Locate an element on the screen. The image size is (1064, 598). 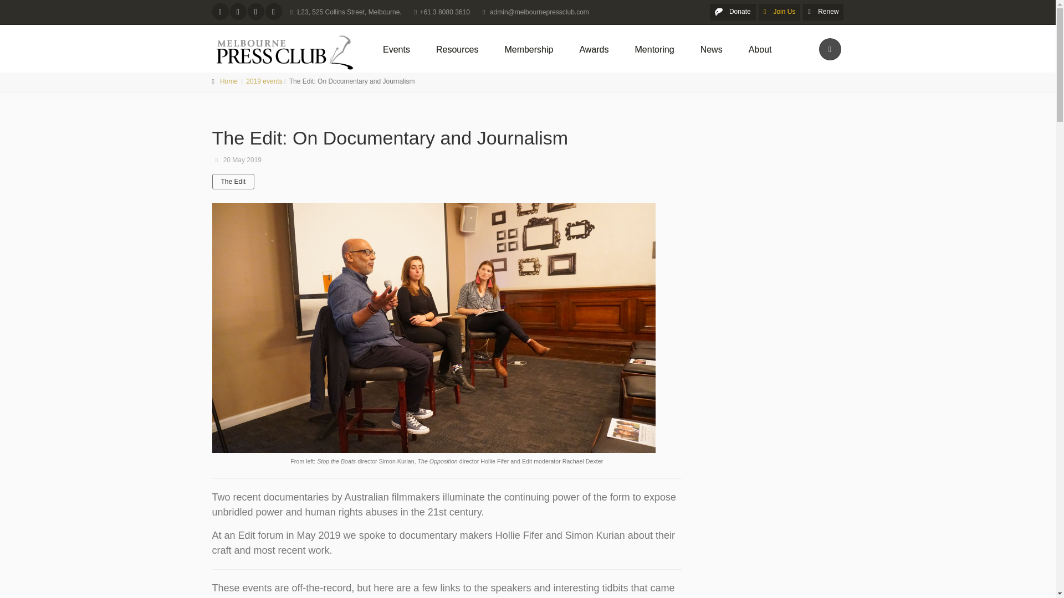
Renew is located at coordinates (823, 12).